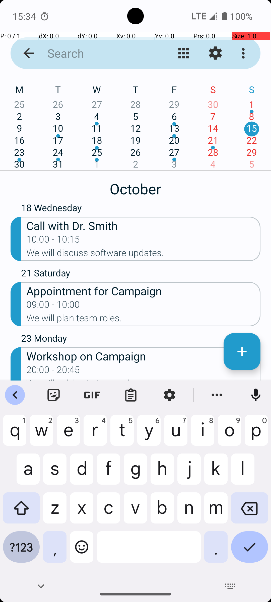 The width and height of the screenshot is (271, 602). Describe the element at coordinates (141, 339) in the screenshot. I see `23 Monday` at that location.